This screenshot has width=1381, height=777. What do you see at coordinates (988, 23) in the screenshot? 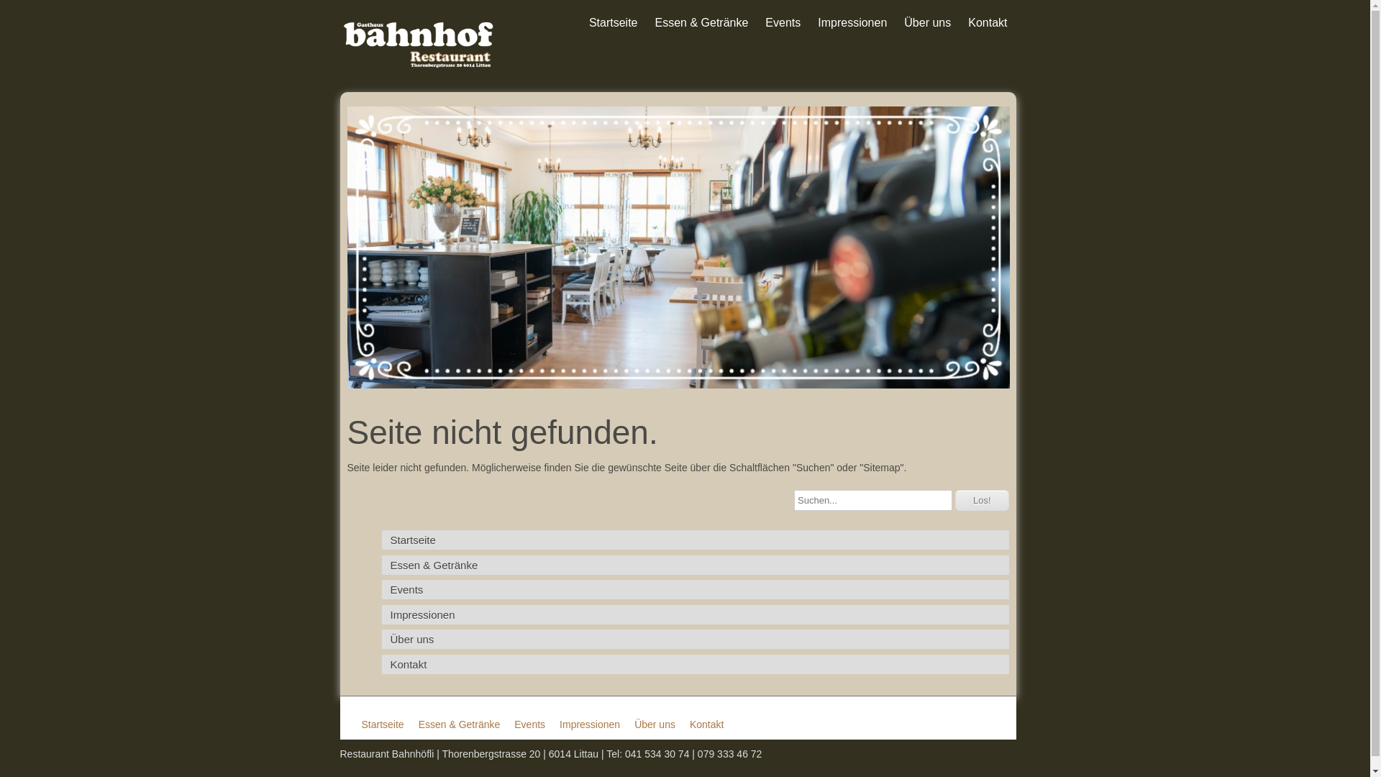
I see `Kontakt` at bounding box center [988, 23].